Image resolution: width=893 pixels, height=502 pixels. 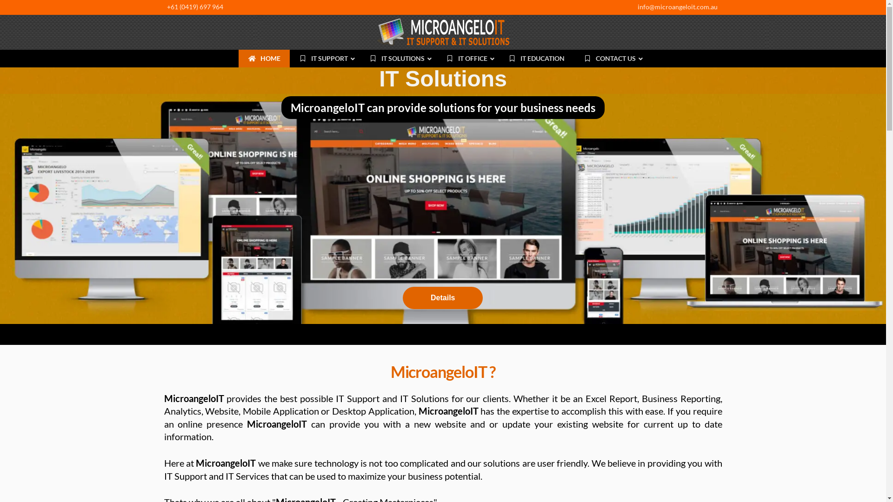 I want to click on IT SOLUTIONS, so click(x=398, y=59).